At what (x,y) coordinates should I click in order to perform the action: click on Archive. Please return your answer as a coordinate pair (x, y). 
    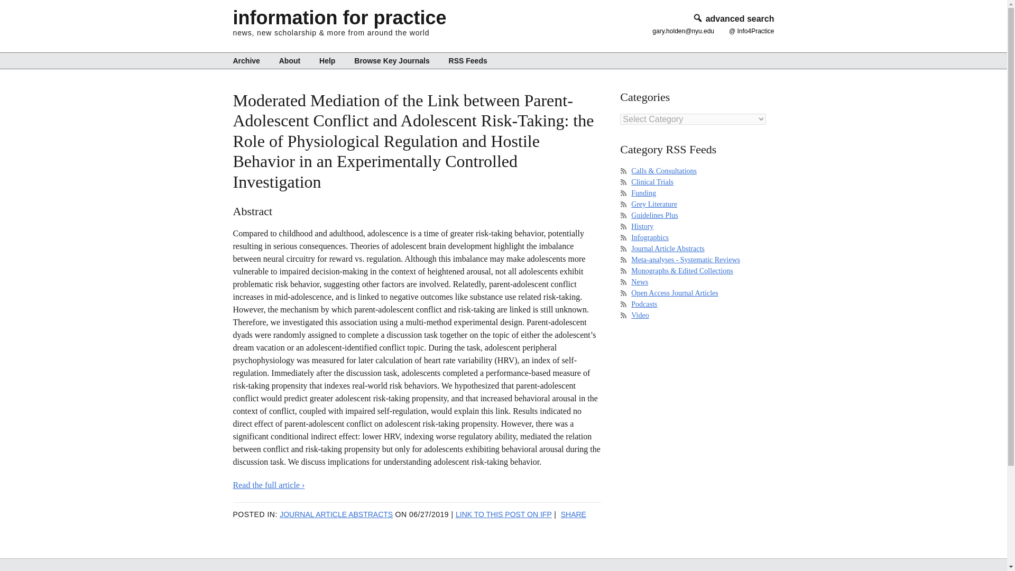
    Looking at the image, I should click on (250, 60).